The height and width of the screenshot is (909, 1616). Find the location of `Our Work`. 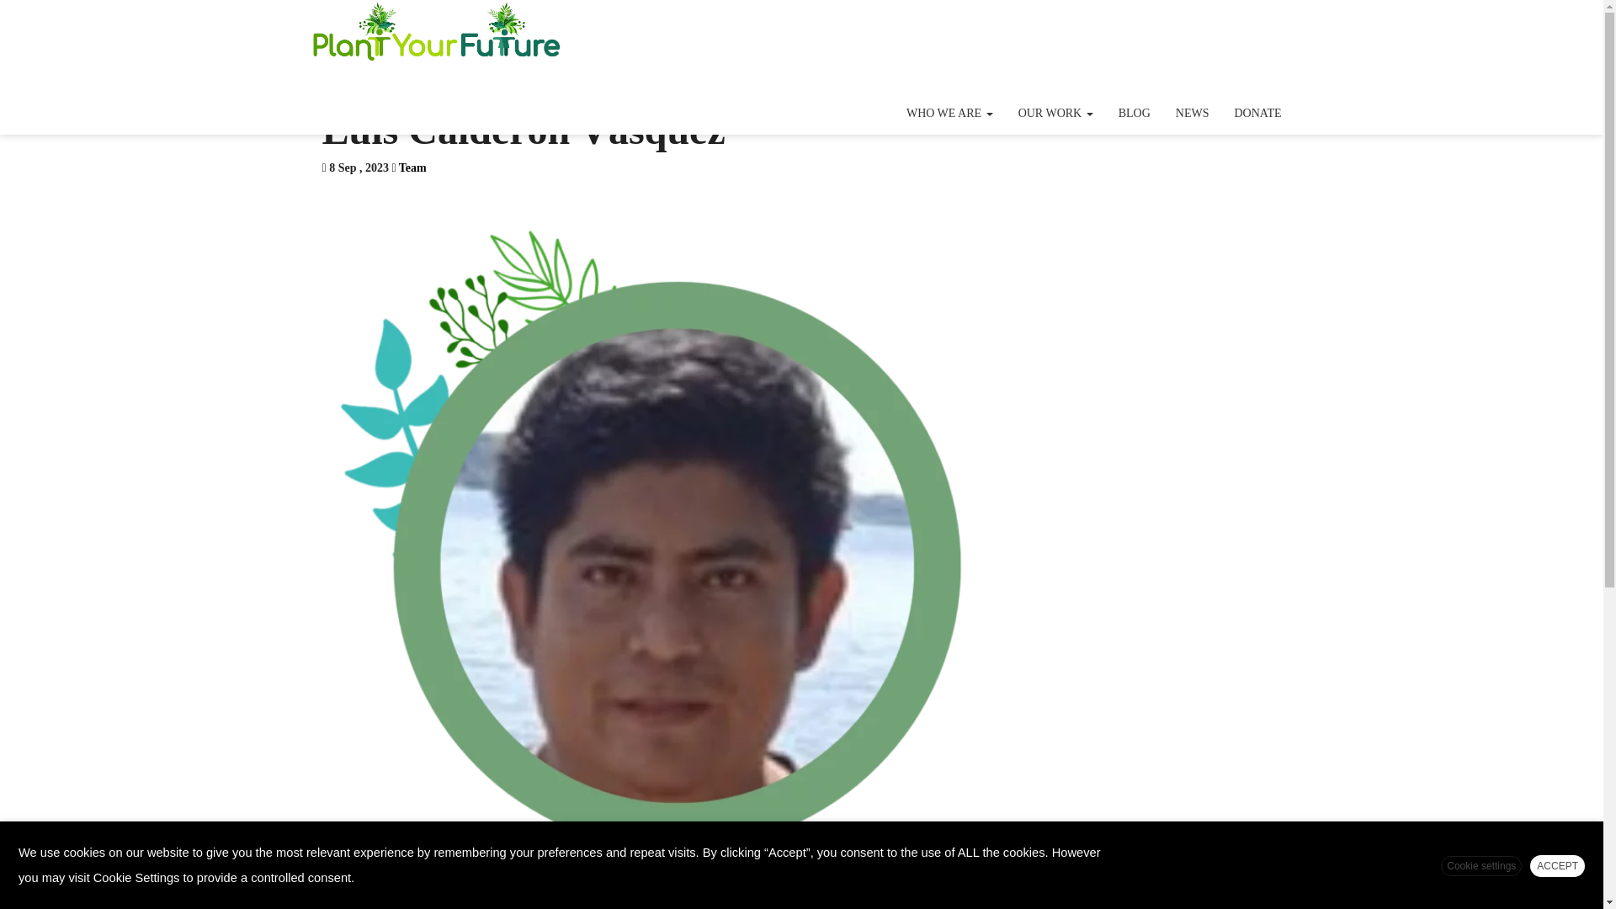

Our Work is located at coordinates (1055, 113).